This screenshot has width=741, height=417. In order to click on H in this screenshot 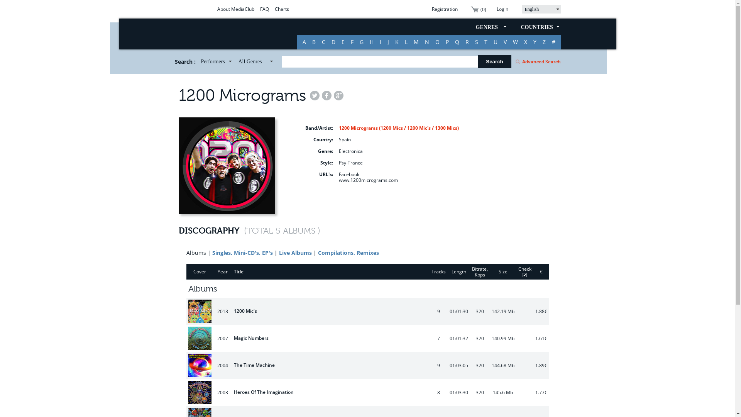, I will do `click(372, 42)`.